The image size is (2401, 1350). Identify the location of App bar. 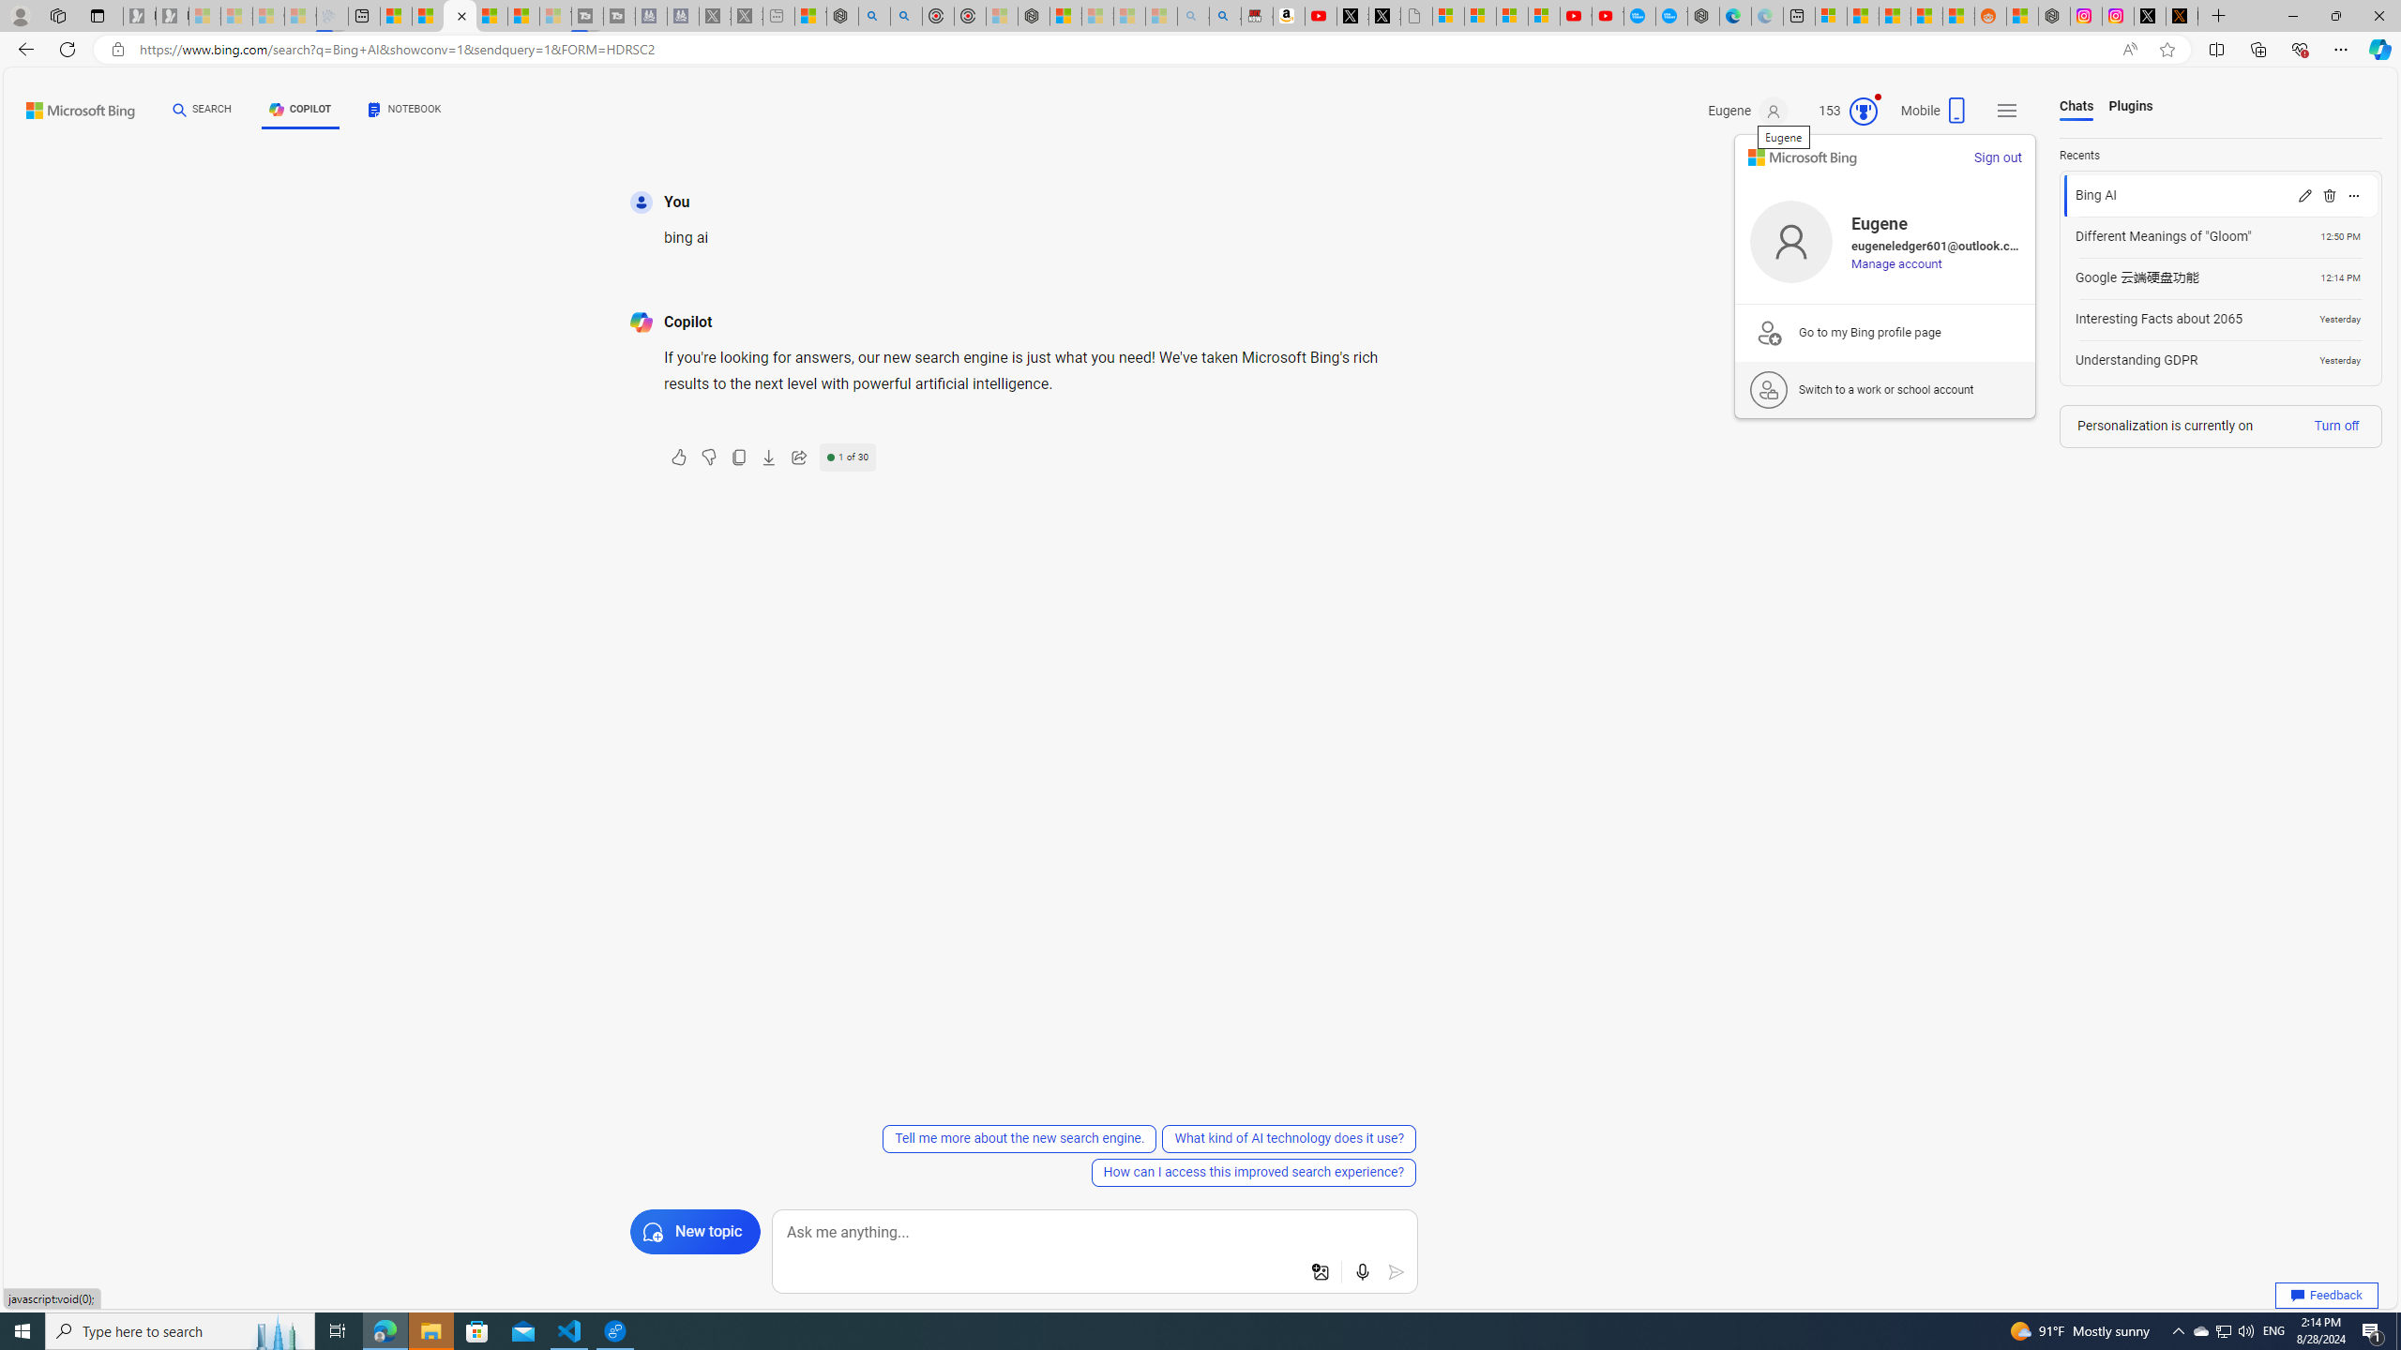
(1200, 50).